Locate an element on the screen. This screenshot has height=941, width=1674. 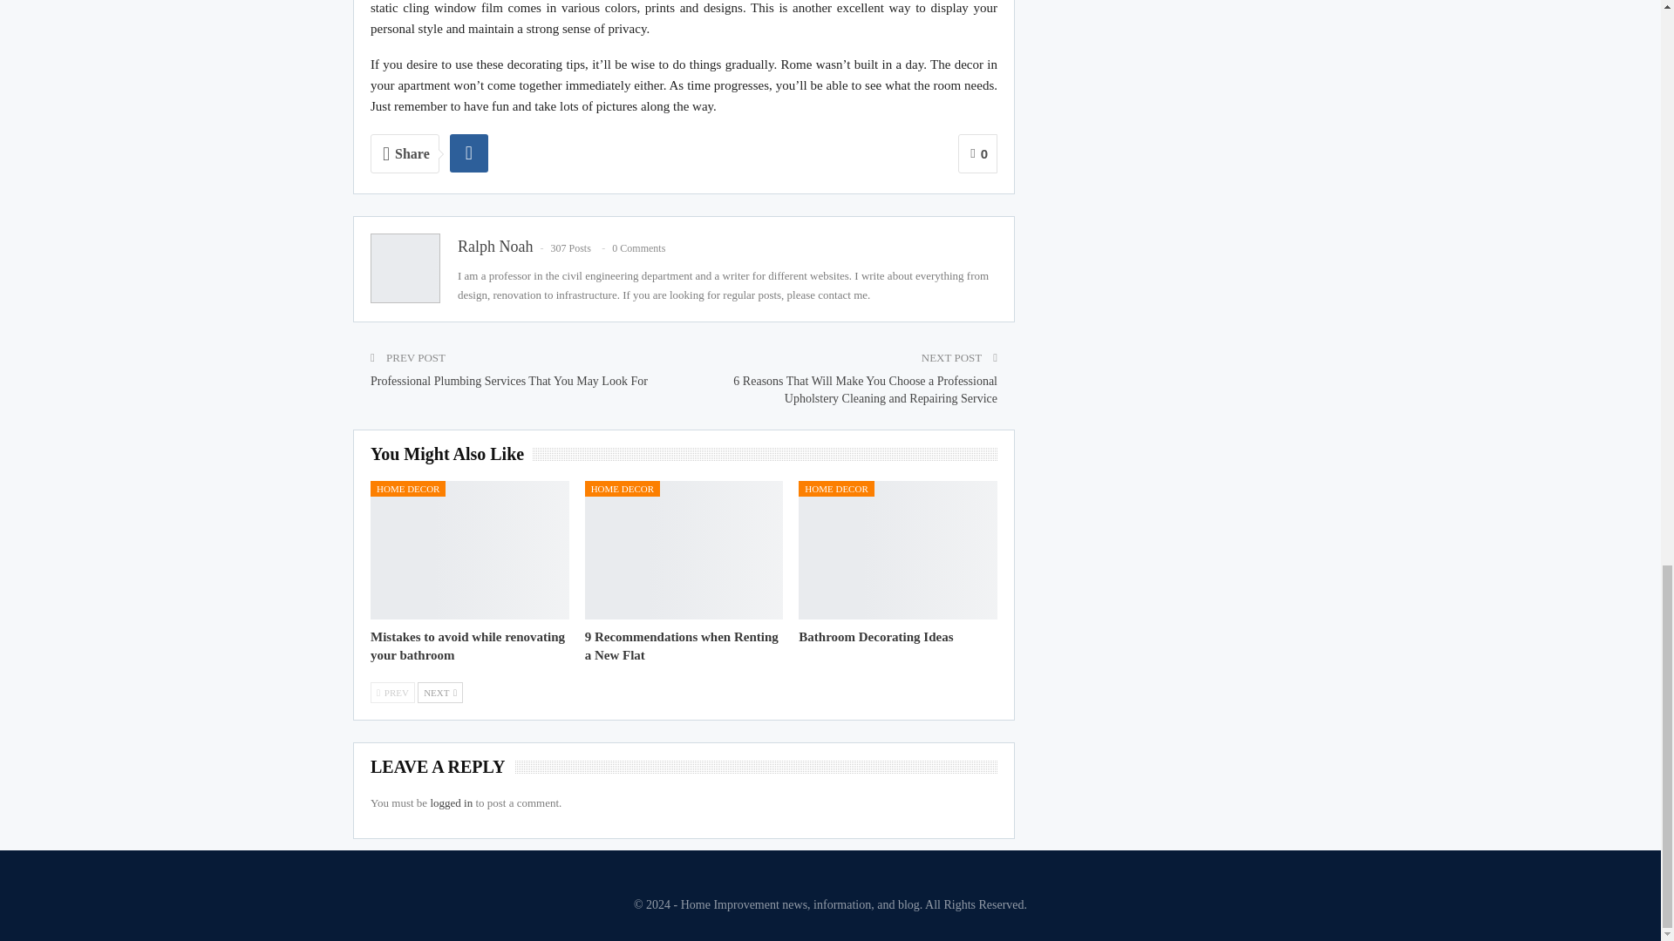
Mistakes to avoid while renovating your bathroom is located at coordinates (469, 549).